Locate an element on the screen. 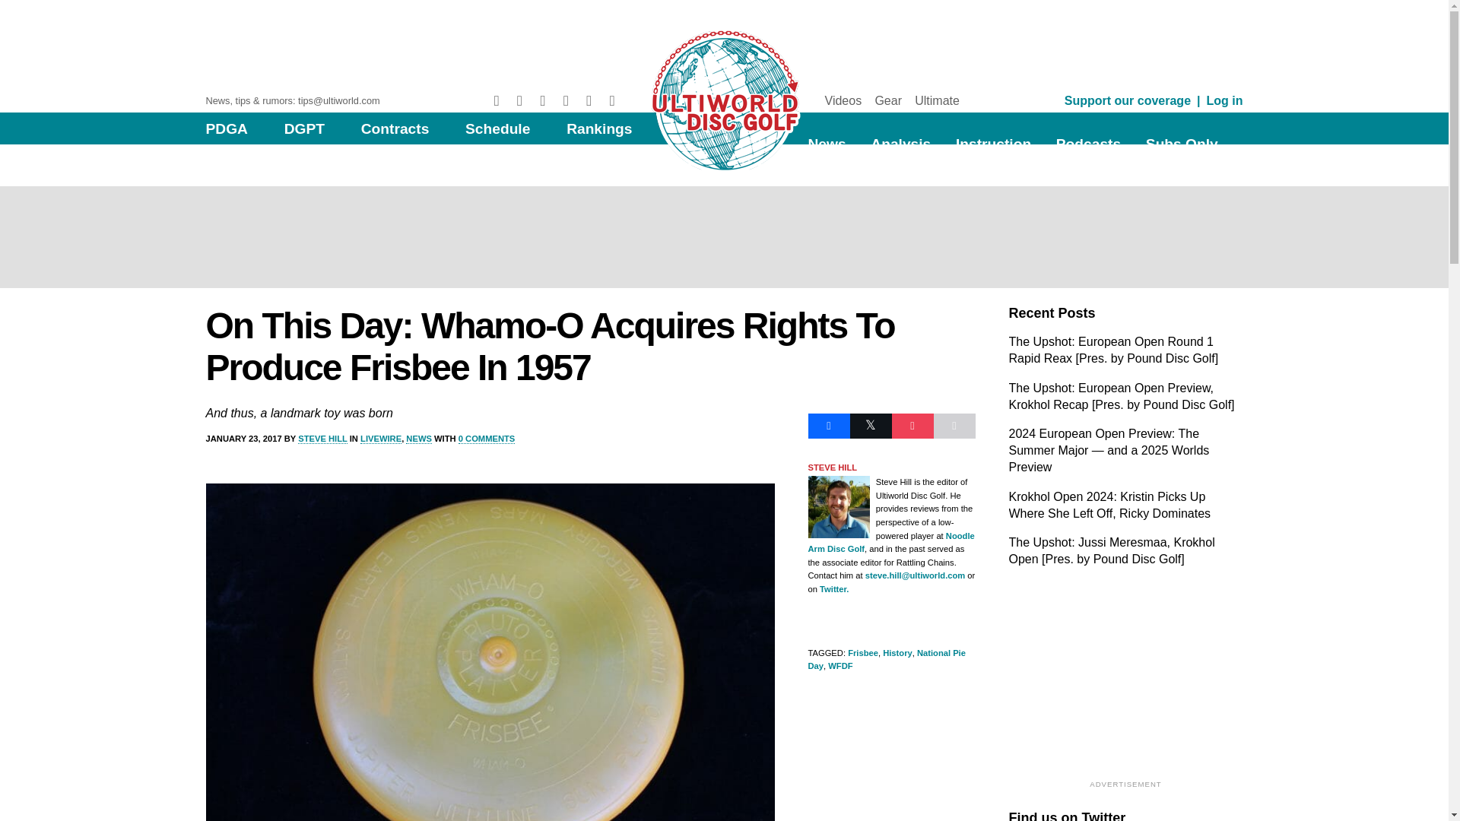  Log in is located at coordinates (1225, 100).